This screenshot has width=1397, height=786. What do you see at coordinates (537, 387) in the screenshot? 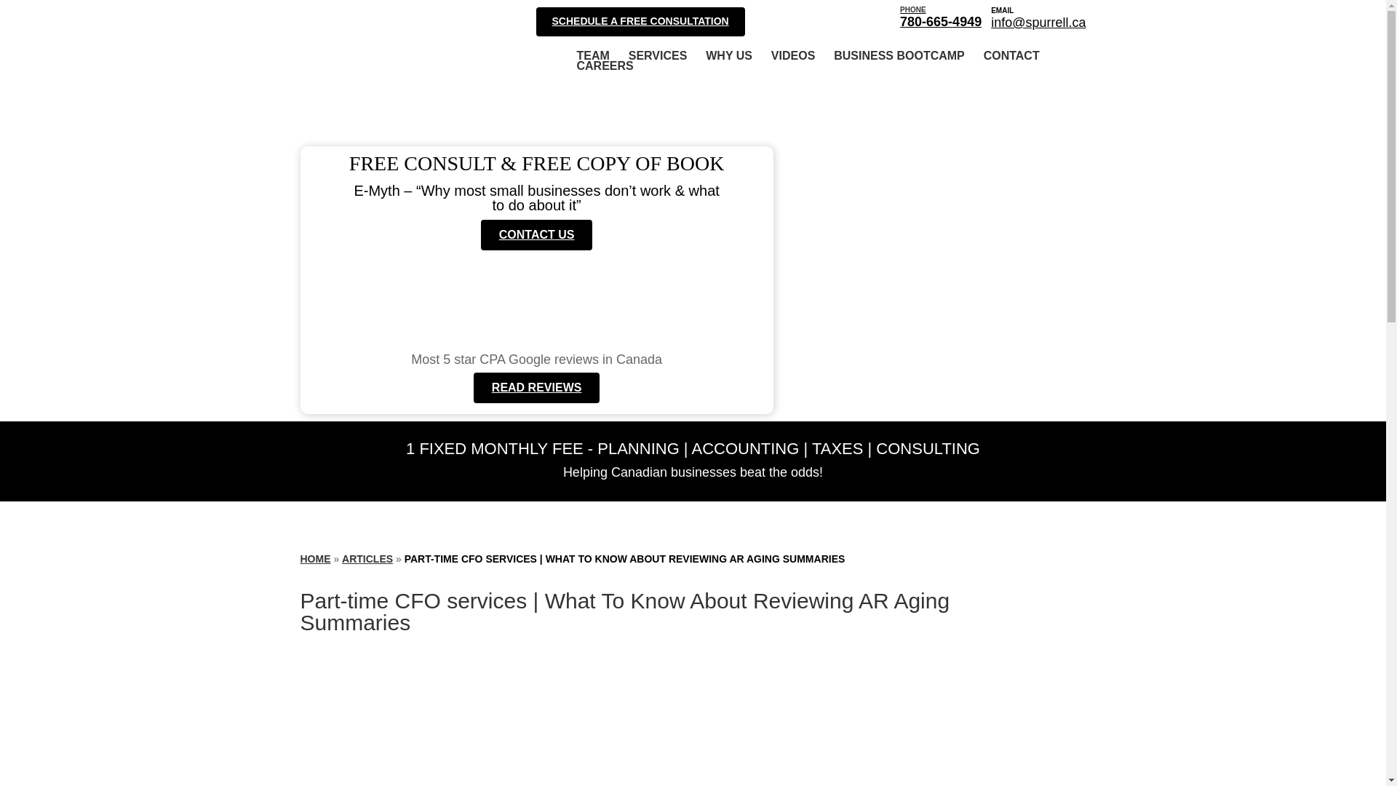
I see `READ REVIEWS` at bounding box center [537, 387].